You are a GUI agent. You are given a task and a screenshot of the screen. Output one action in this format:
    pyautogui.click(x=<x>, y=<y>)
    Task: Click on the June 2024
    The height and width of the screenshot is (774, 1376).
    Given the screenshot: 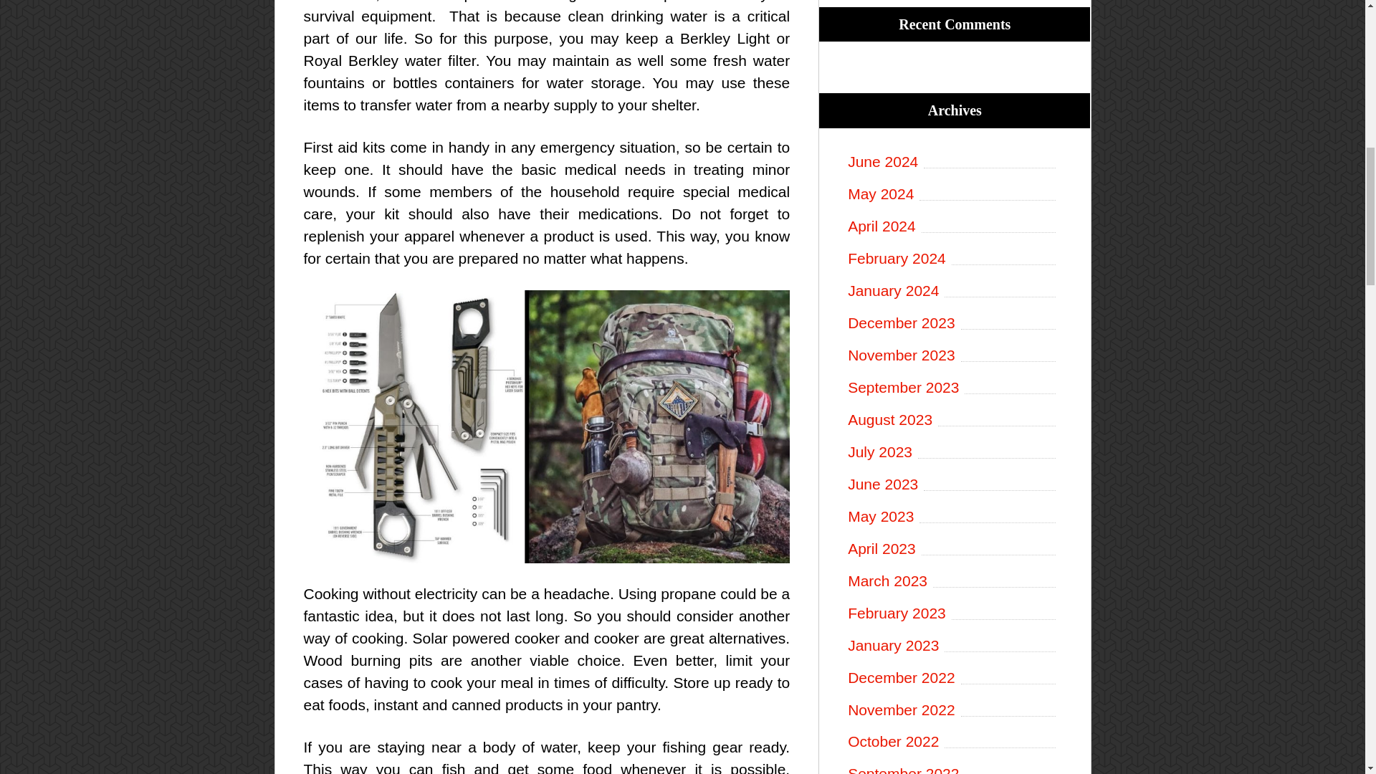 What is the action you would take?
    pyautogui.click(x=954, y=162)
    